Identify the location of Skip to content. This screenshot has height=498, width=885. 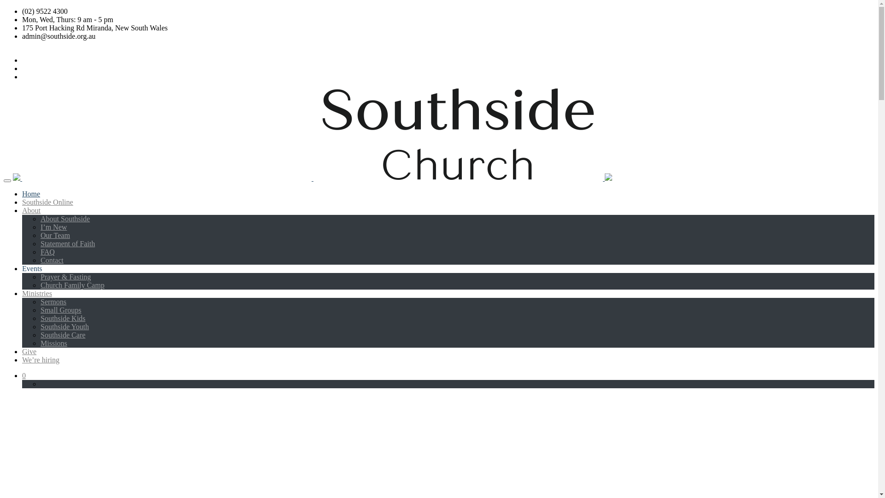
(4, 89).